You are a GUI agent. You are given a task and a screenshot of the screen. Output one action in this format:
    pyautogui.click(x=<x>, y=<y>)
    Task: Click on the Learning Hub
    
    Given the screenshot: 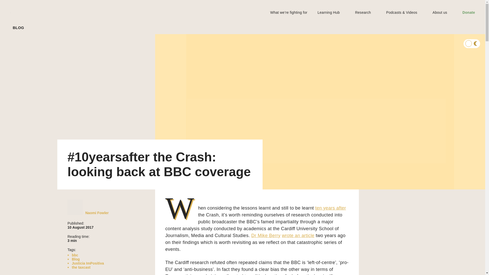 What is the action you would take?
    pyautogui.click(x=23, y=17)
    